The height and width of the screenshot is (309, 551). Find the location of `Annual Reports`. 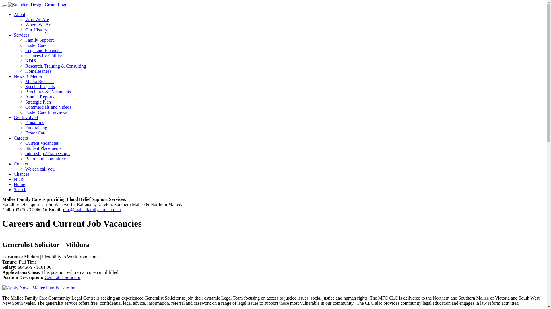

Annual Reports is located at coordinates (40, 97).